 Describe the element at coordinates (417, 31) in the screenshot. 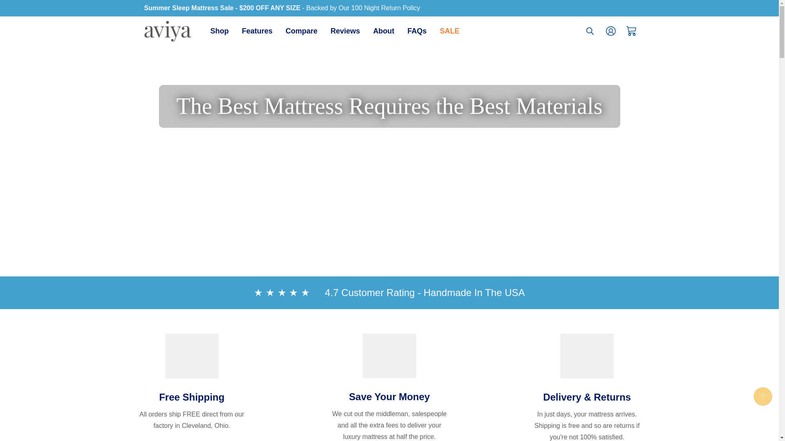

I see `About` at that location.